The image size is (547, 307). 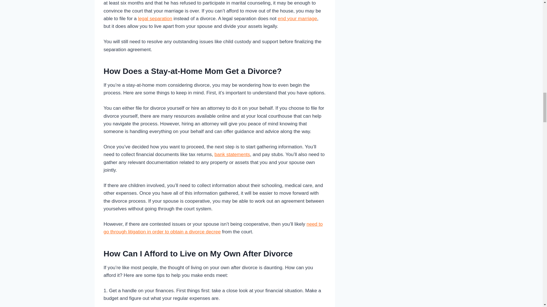 What do you see at coordinates (297, 18) in the screenshot?
I see `end your marriage` at bounding box center [297, 18].